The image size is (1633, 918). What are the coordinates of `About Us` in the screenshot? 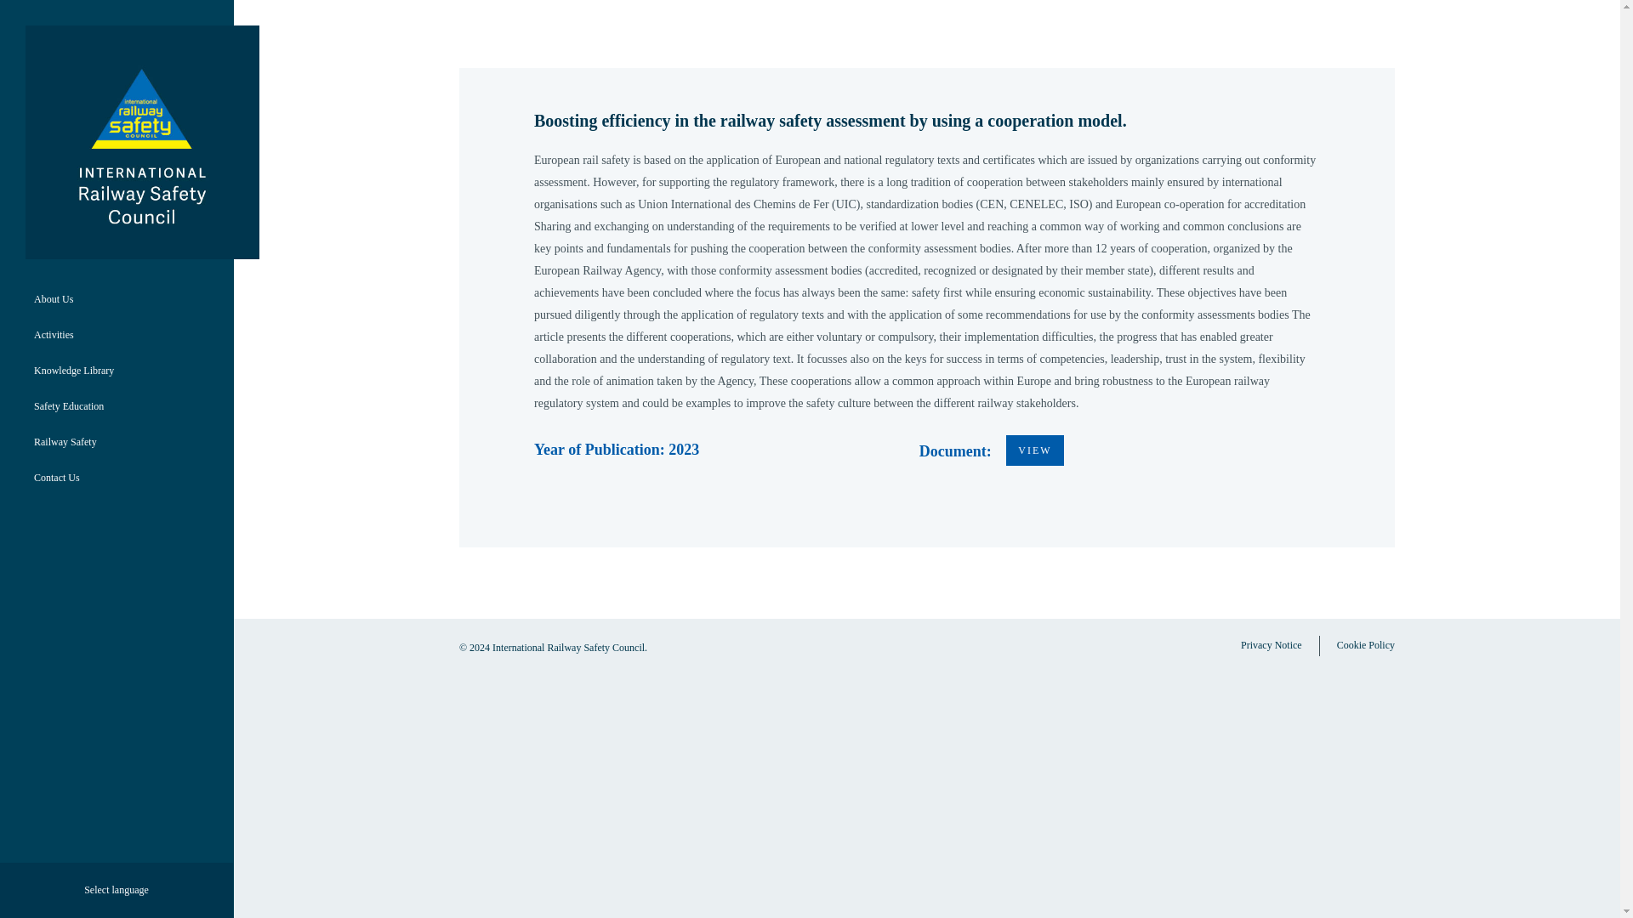 It's located at (54, 298).